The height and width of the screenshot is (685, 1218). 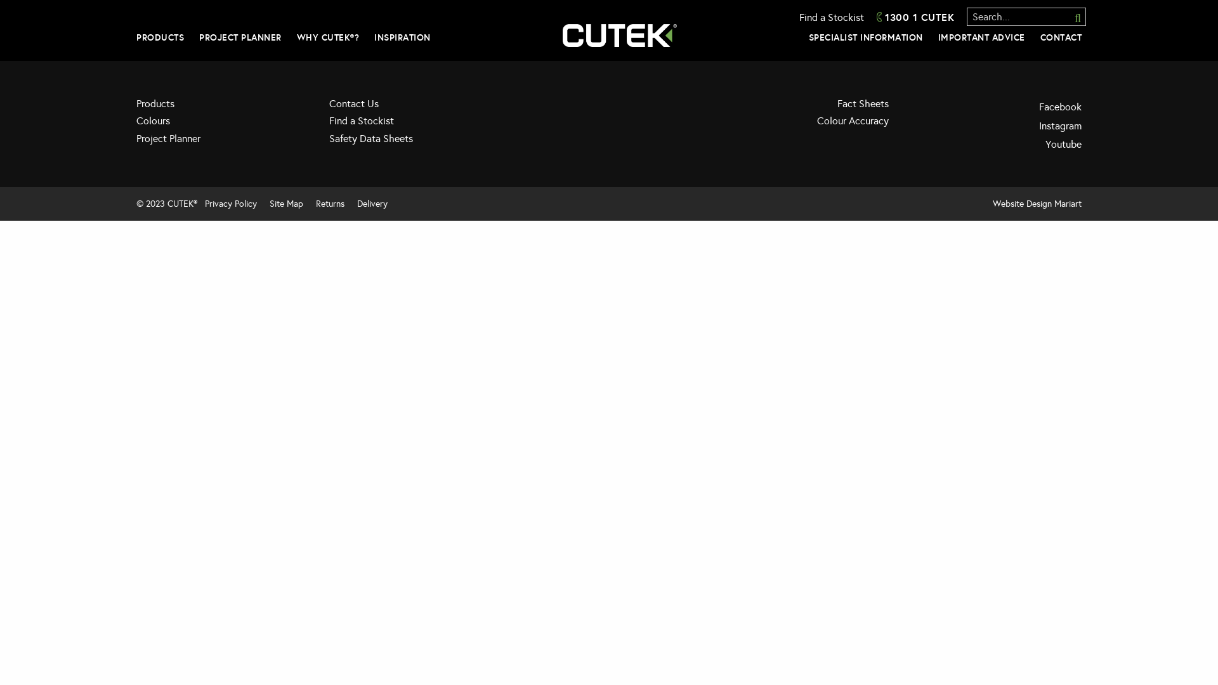 What do you see at coordinates (240, 37) in the screenshot?
I see `PROJECT PLANNER` at bounding box center [240, 37].